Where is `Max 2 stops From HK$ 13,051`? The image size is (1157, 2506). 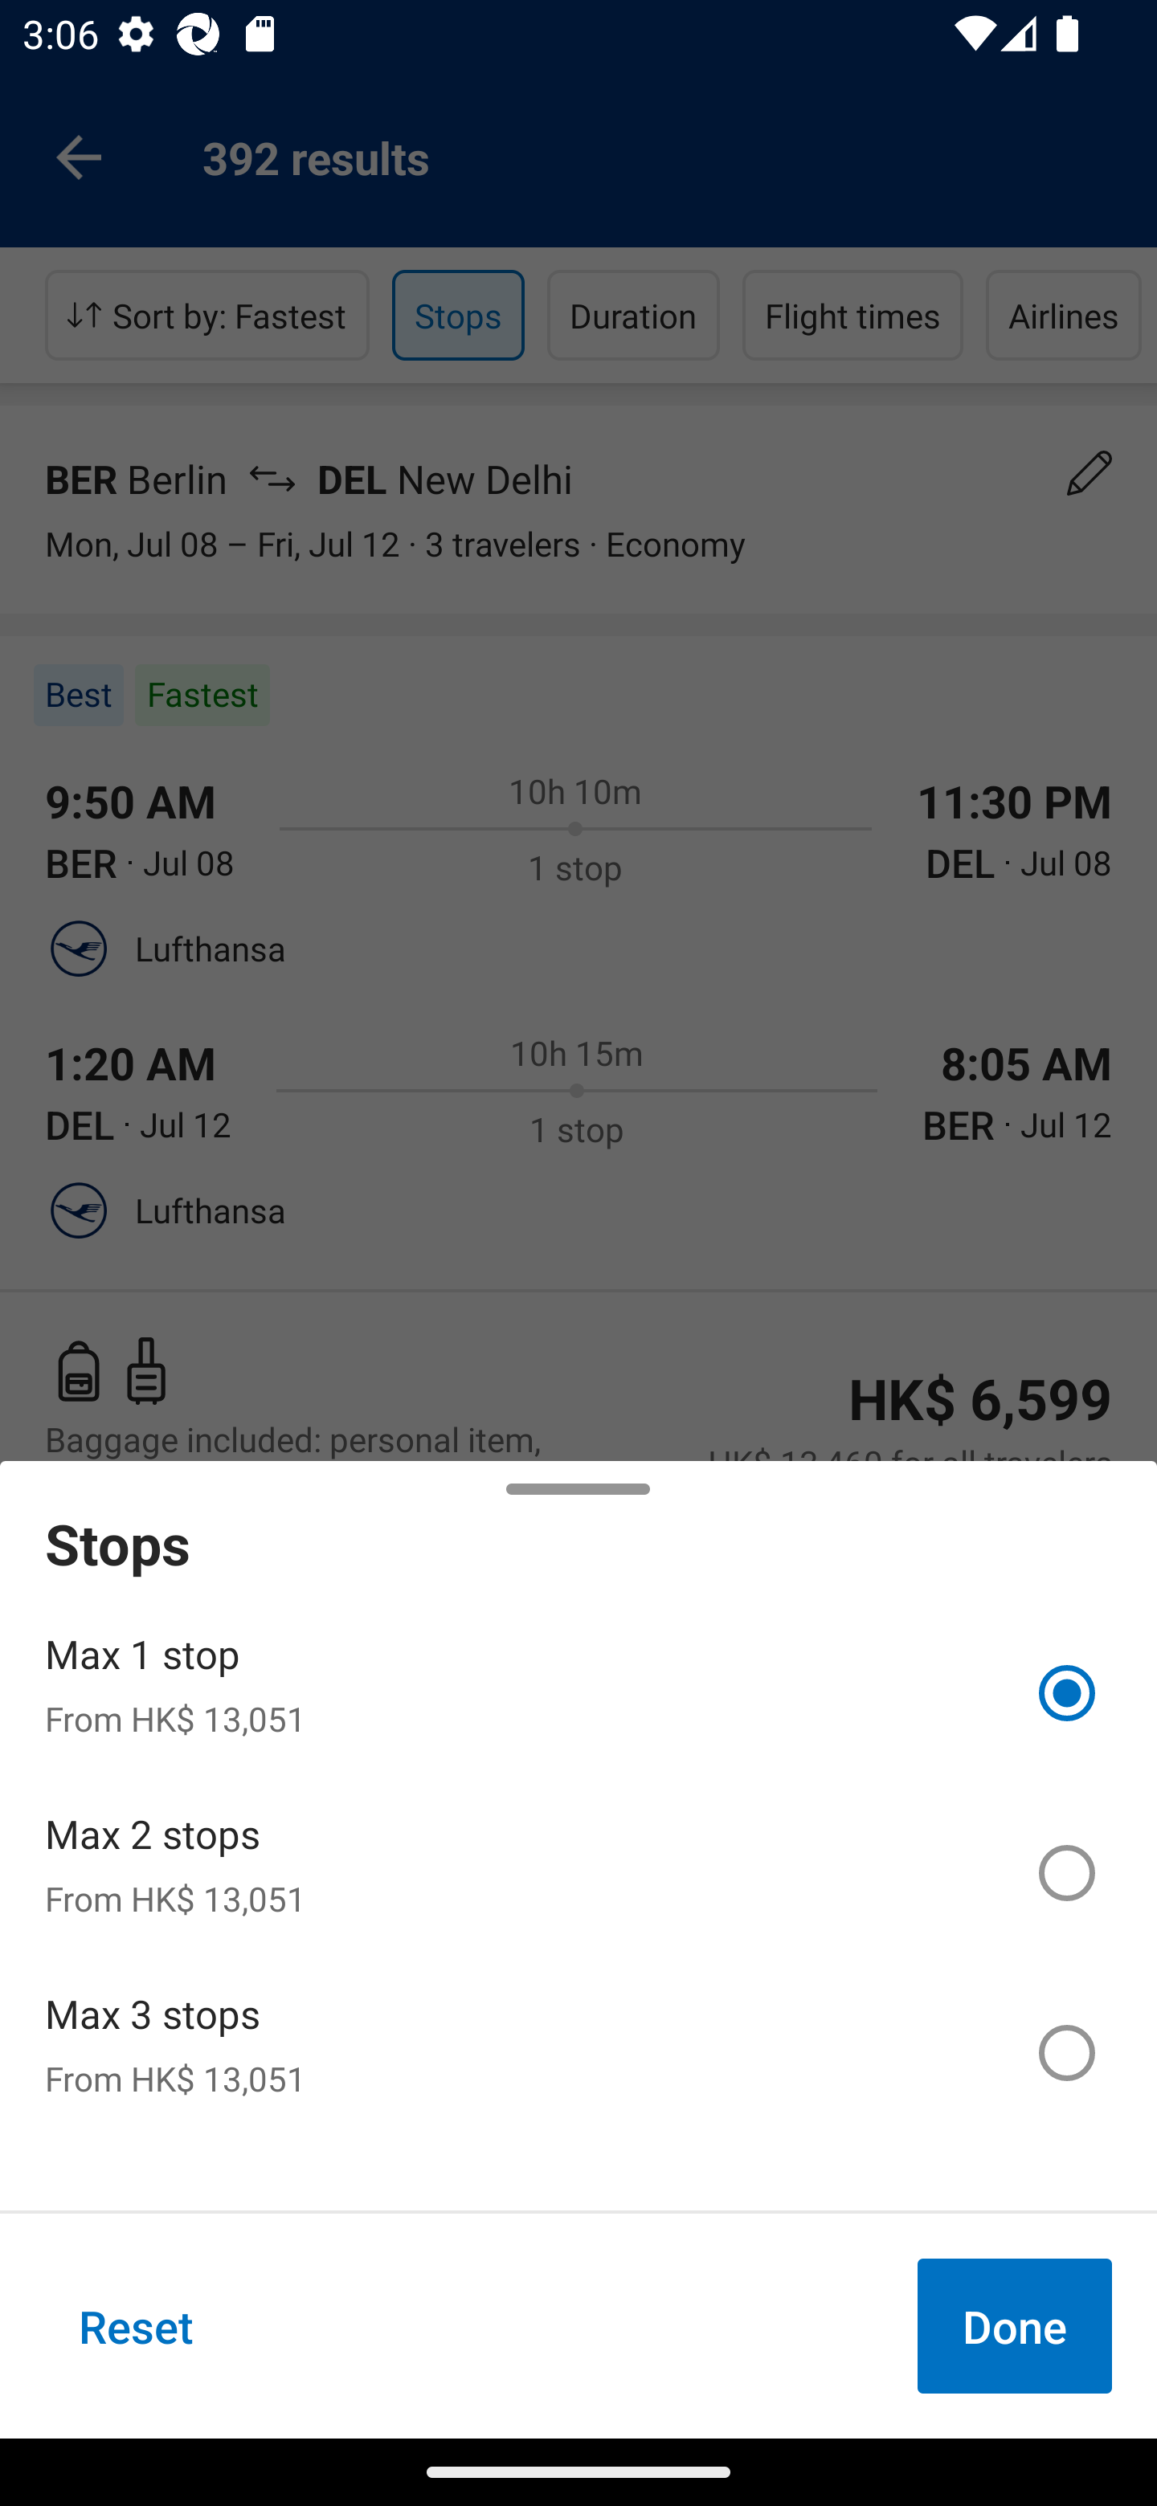 Max 2 stops From HK$ 13,051 is located at coordinates (578, 1873).